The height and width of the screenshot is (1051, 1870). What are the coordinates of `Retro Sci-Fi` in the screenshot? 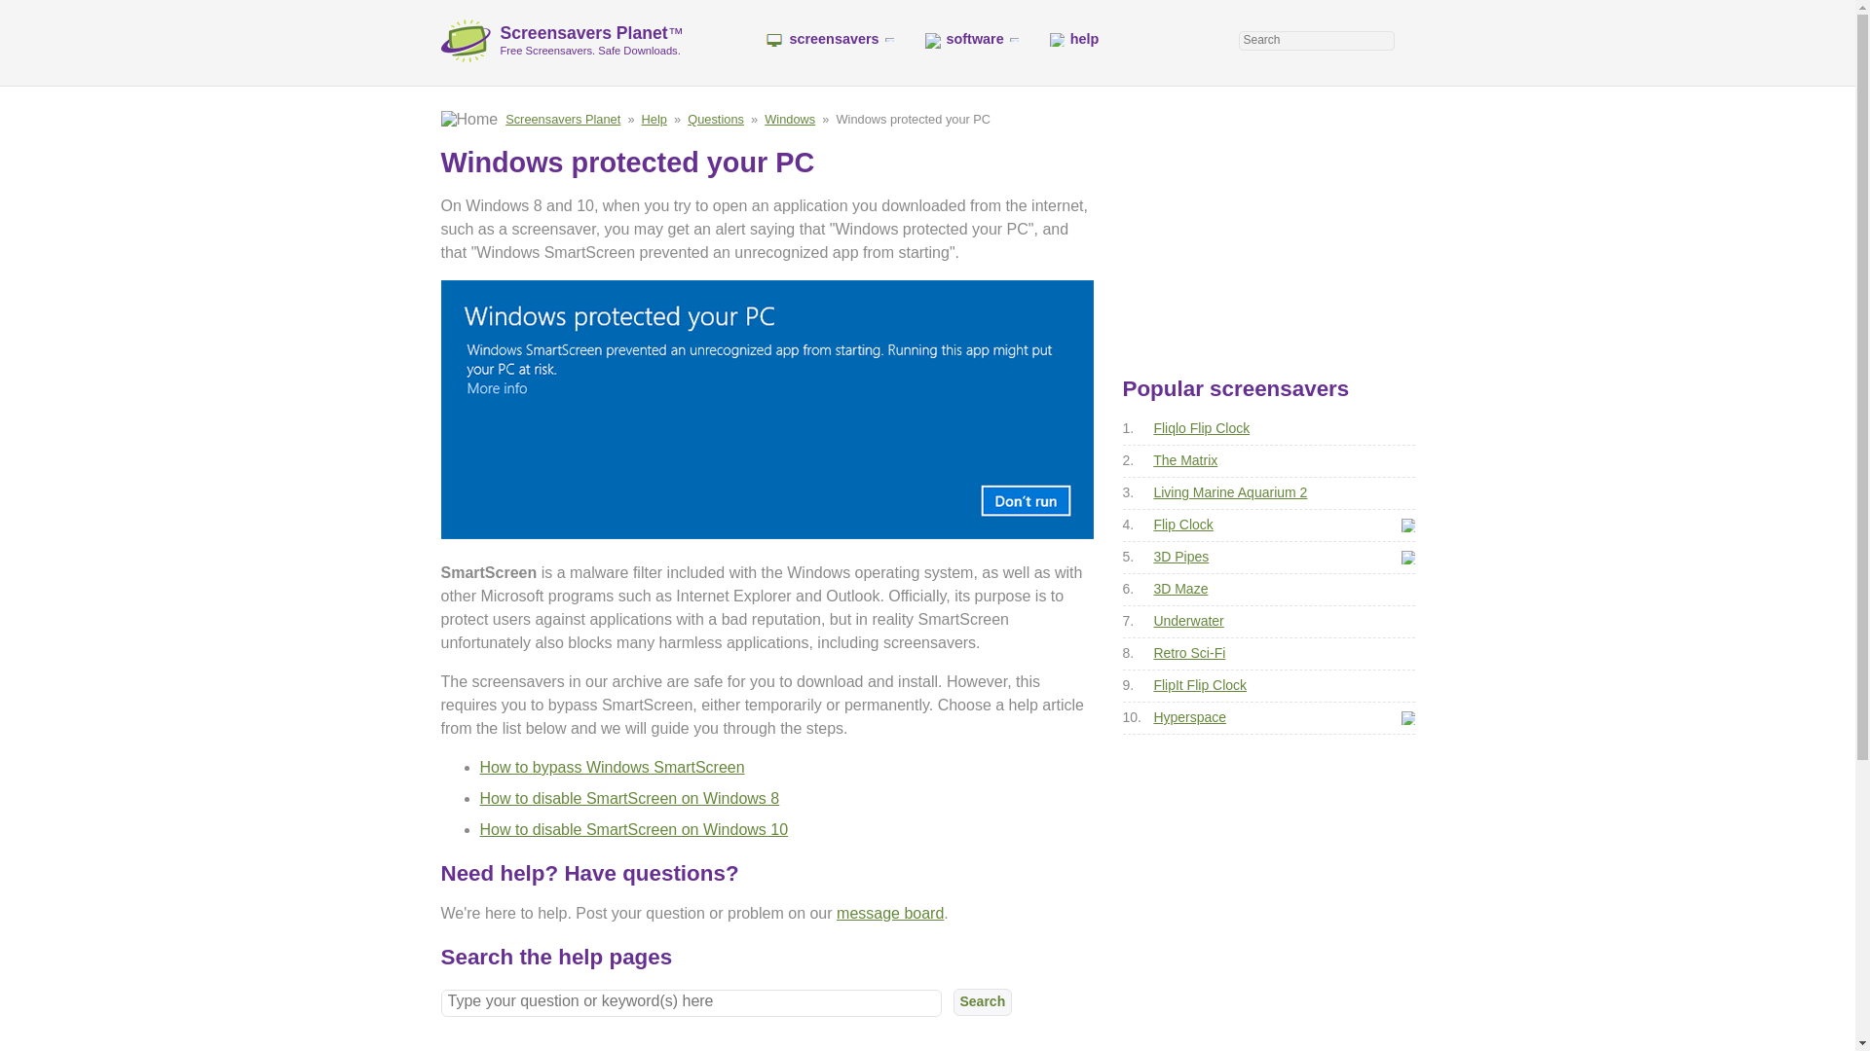 It's located at (1188, 653).